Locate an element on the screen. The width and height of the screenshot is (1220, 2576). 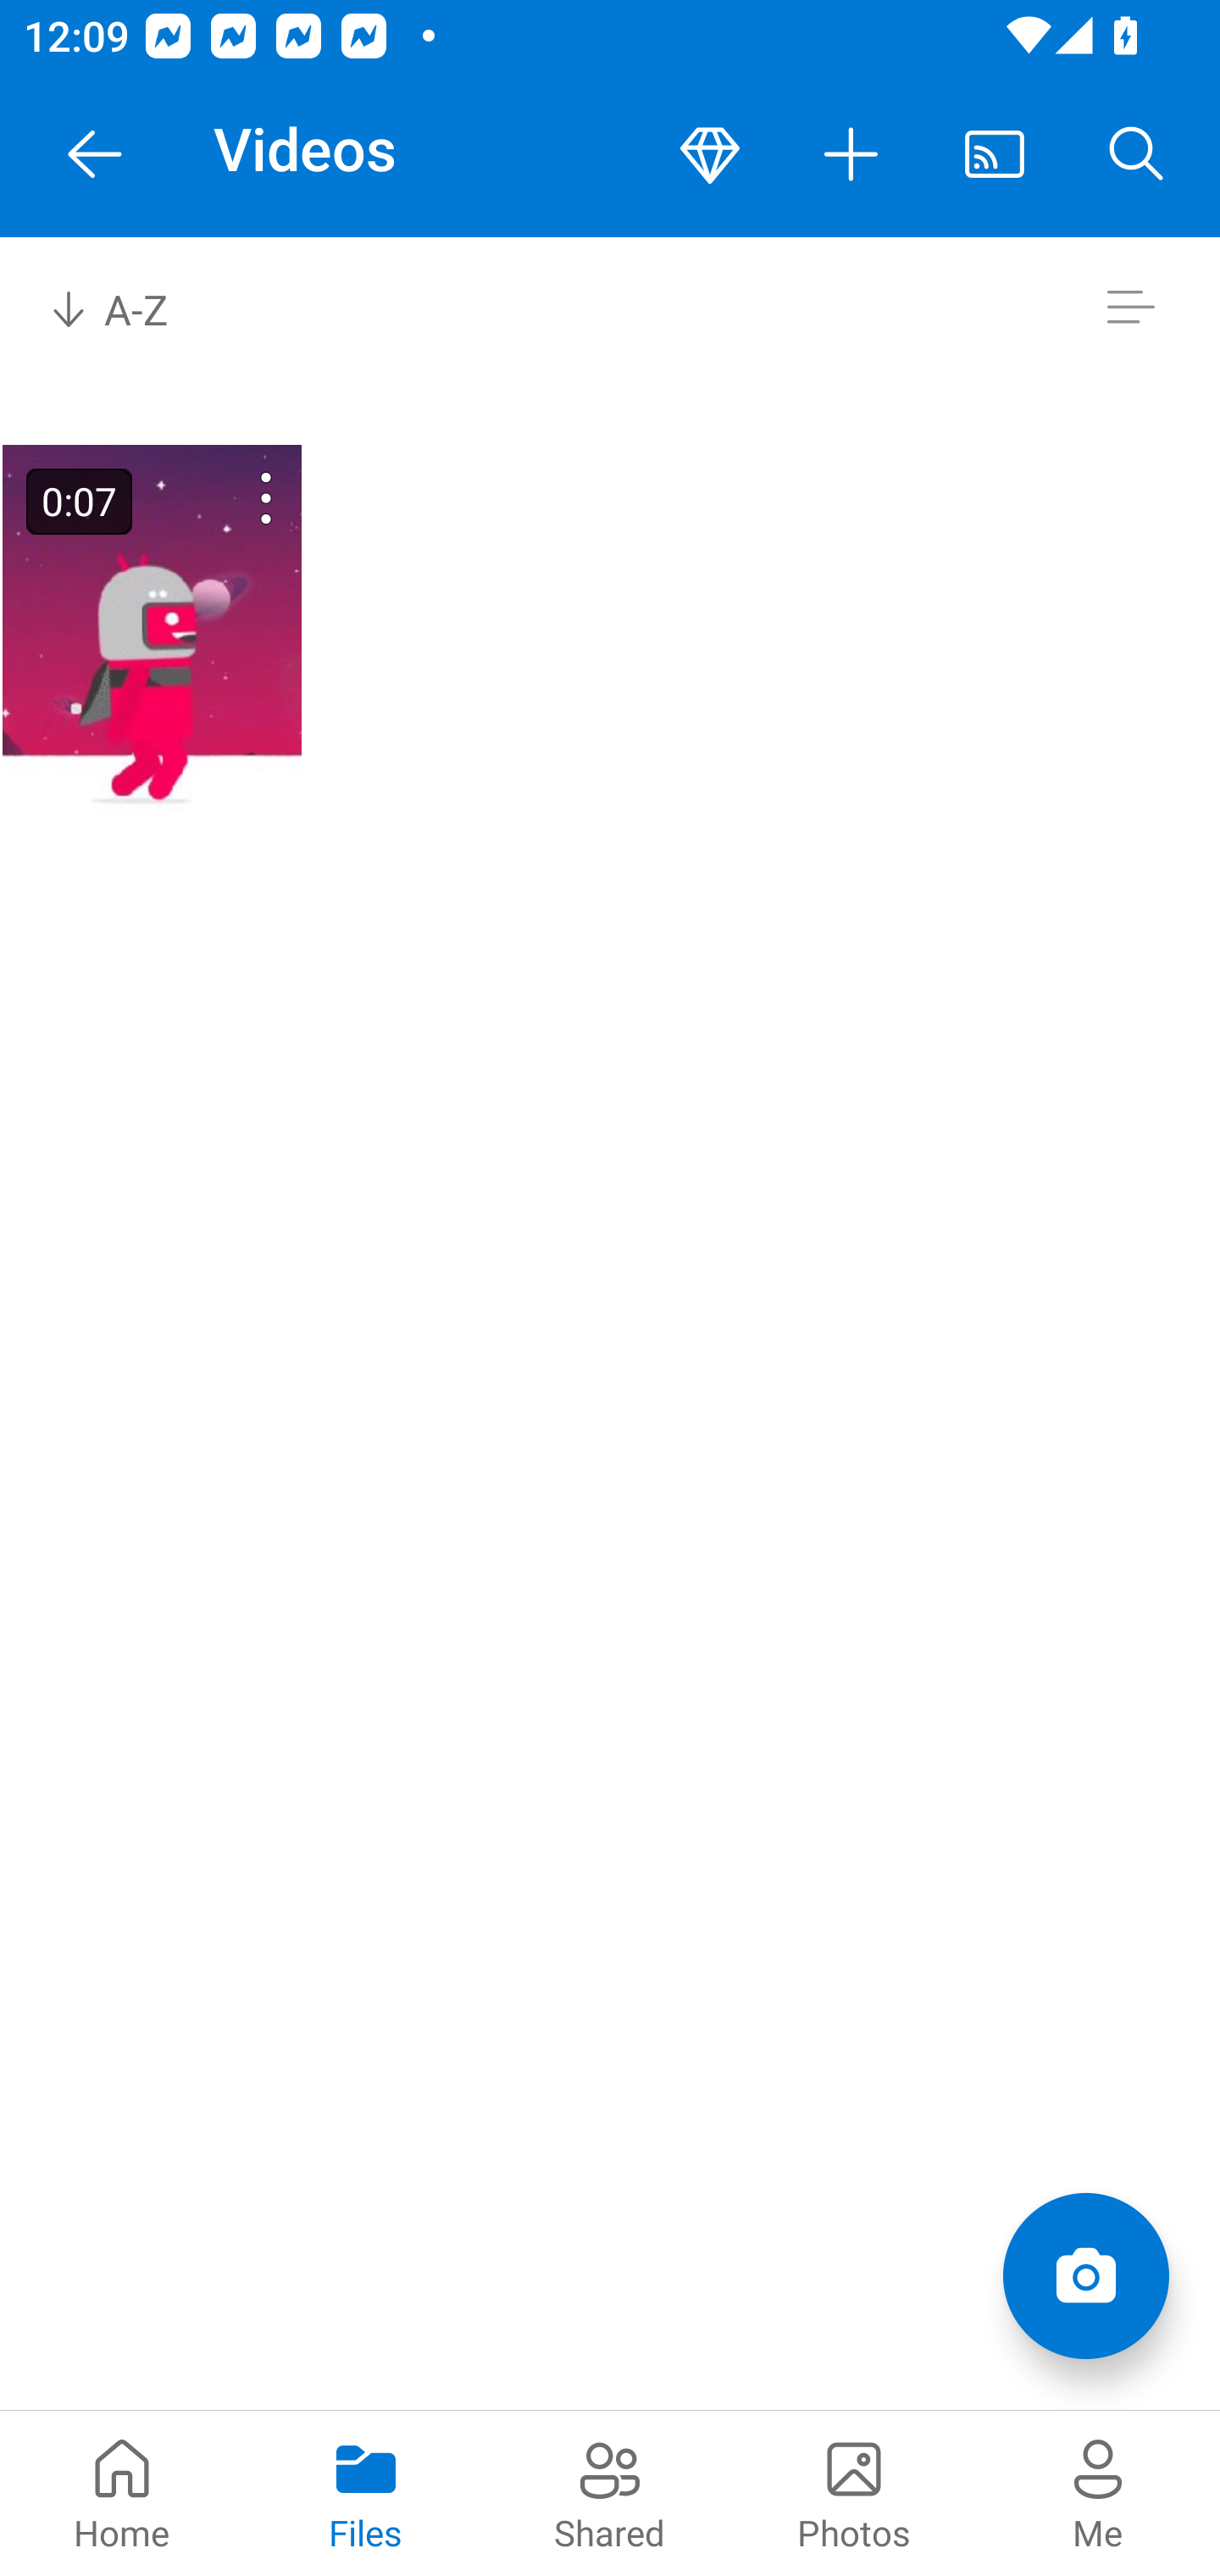
Me pivot Me is located at coordinates (1098, 2493).